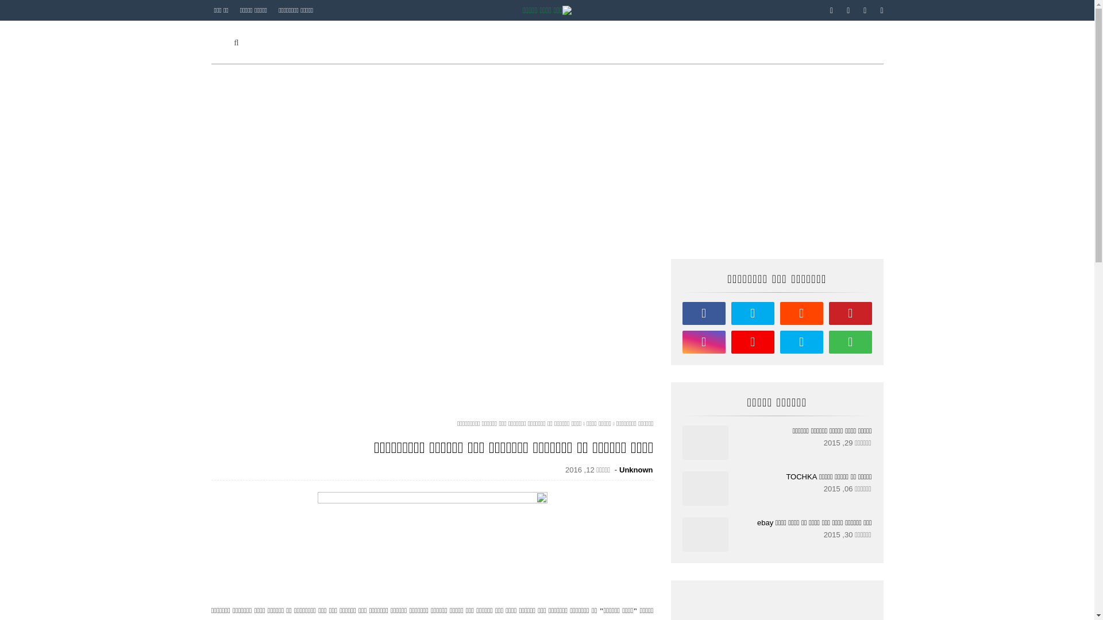 This screenshot has height=620, width=1103. Describe the element at coordinates (433, 339) in the screenshot. I see `Advertisement` at that location.